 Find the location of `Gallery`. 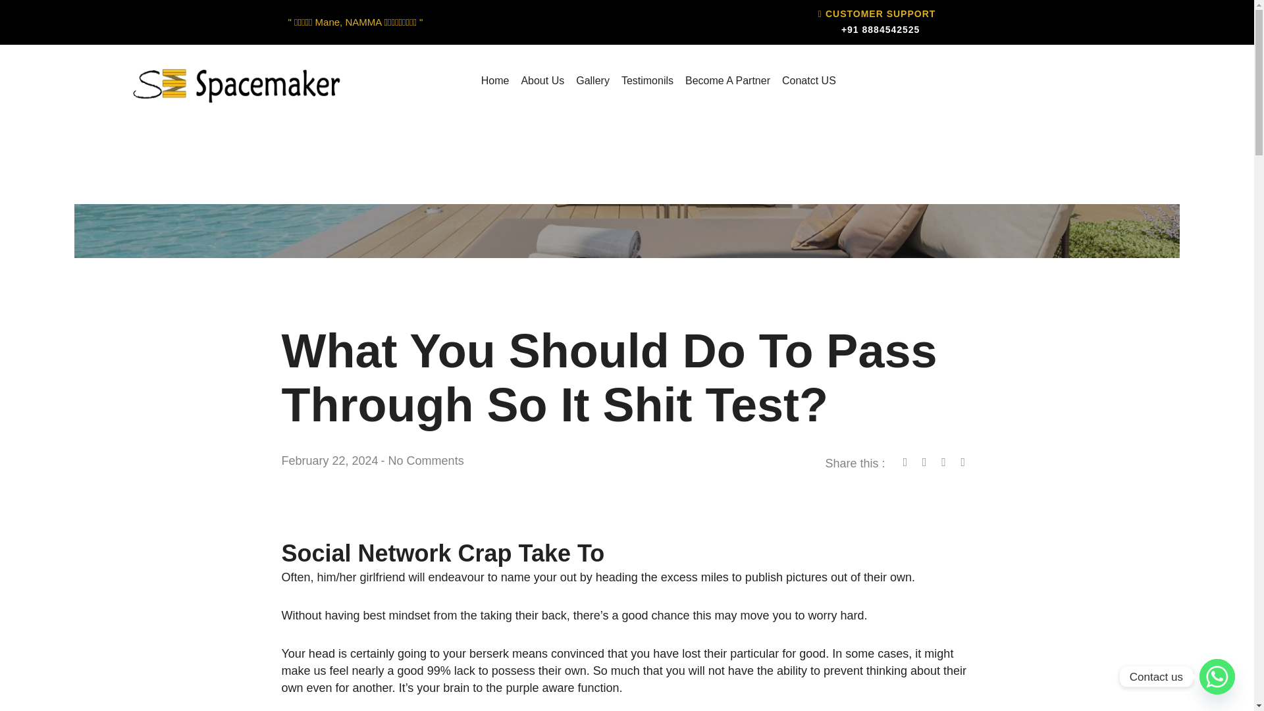

Gallery is located at coordinates (592, 81).